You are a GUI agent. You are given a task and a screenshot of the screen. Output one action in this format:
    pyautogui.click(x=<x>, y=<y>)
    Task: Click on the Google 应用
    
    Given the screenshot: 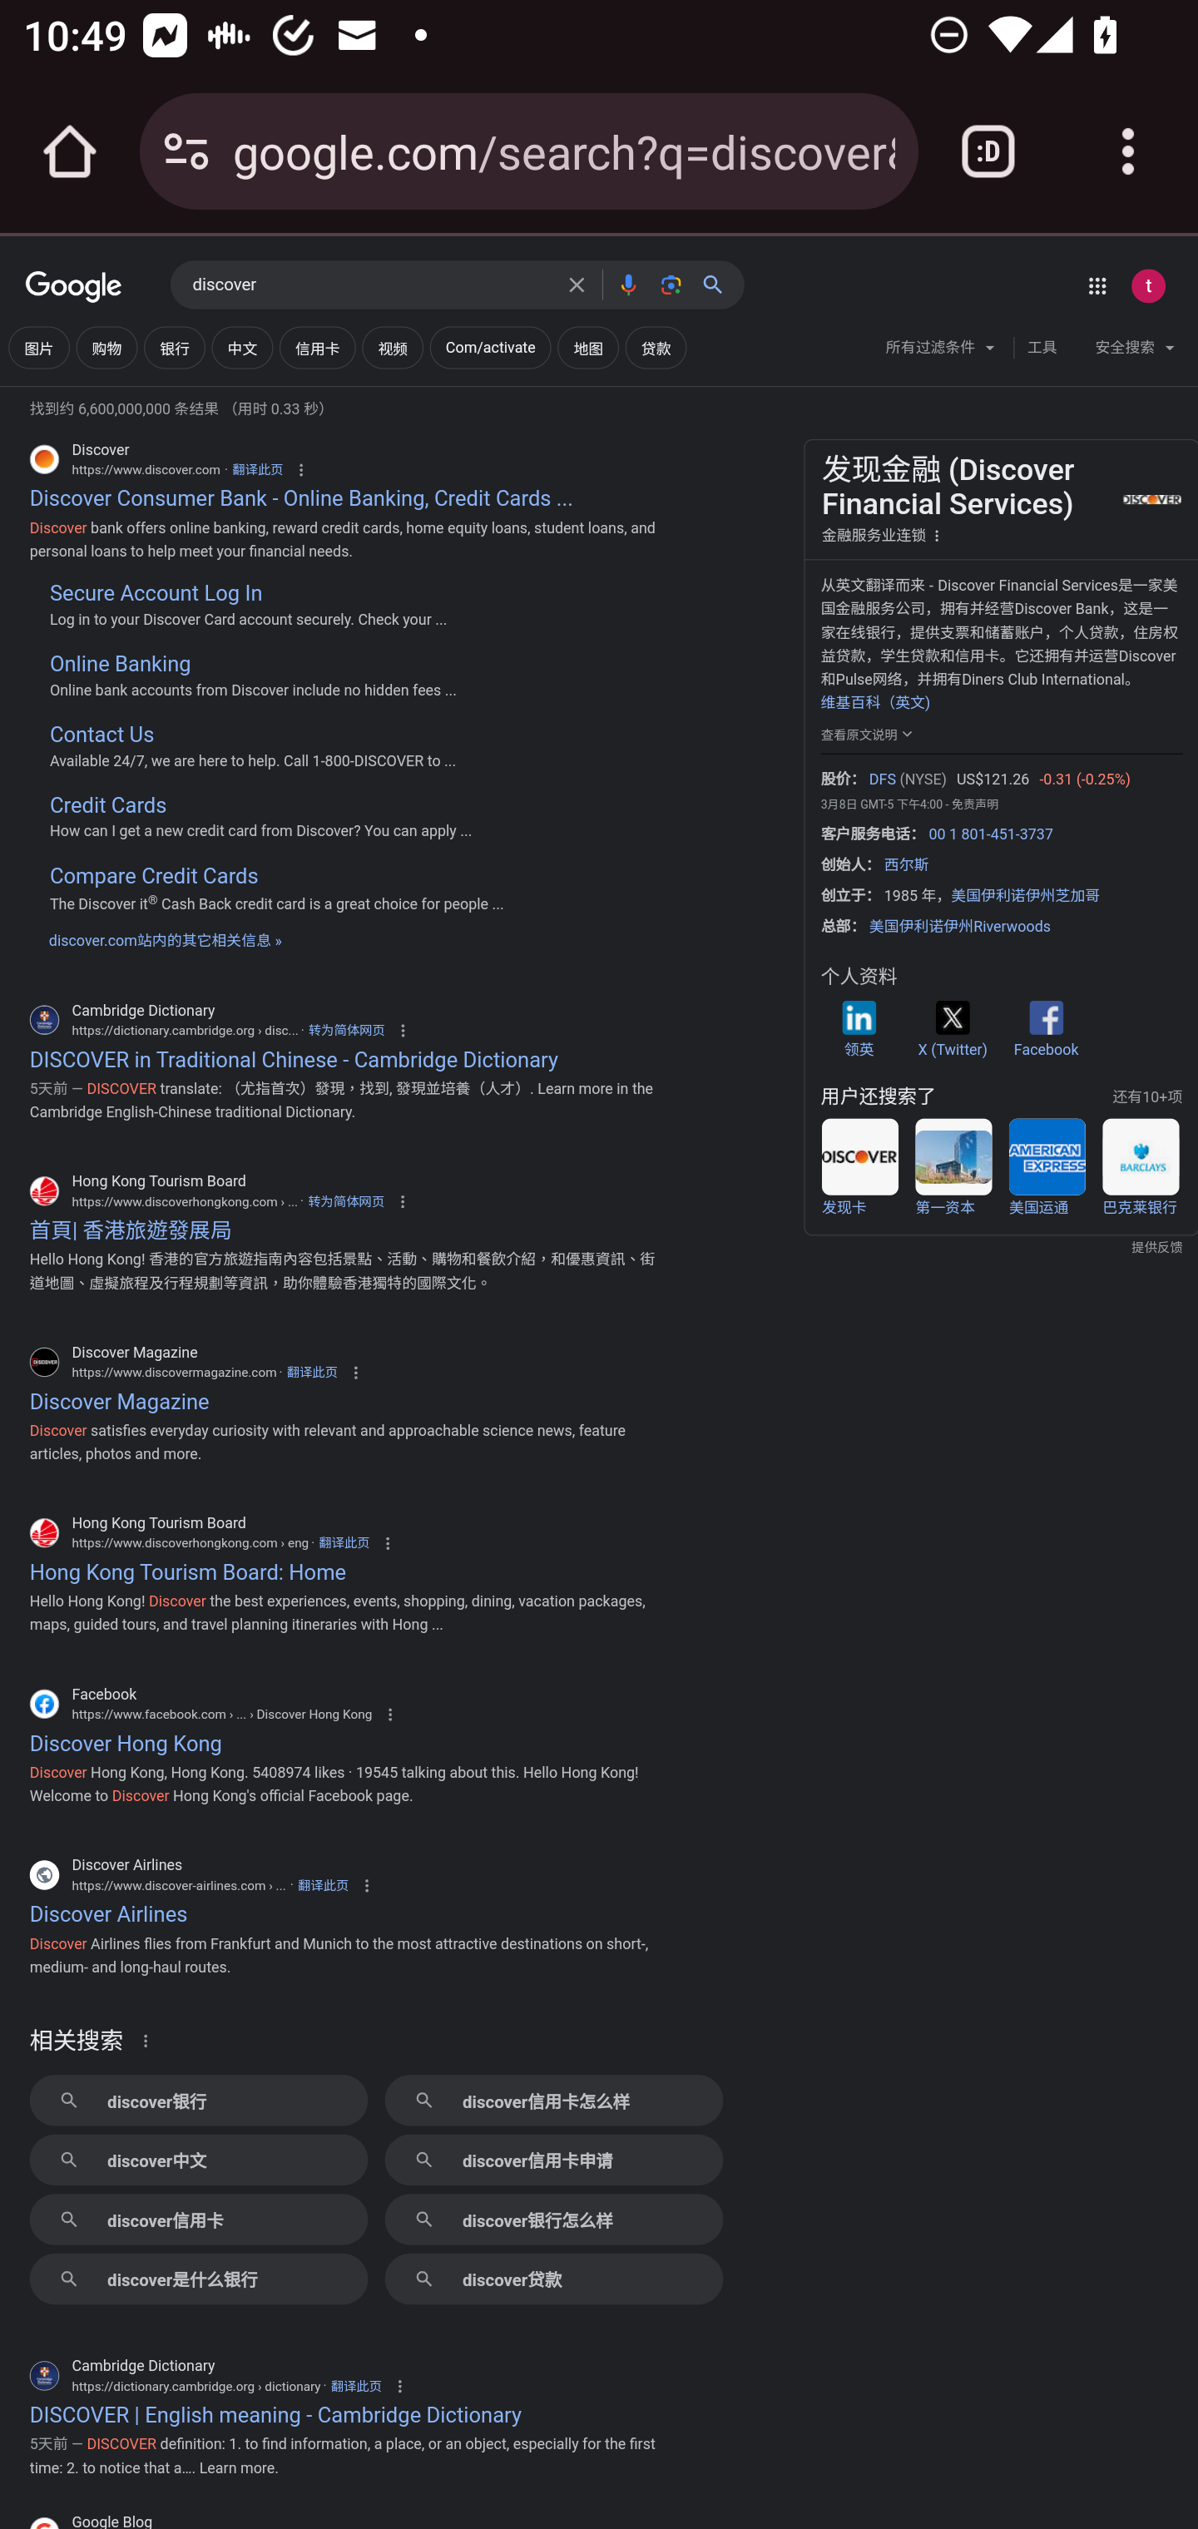 What is the action you would take?
    pyautogui.click(x=1097, y=285)
    